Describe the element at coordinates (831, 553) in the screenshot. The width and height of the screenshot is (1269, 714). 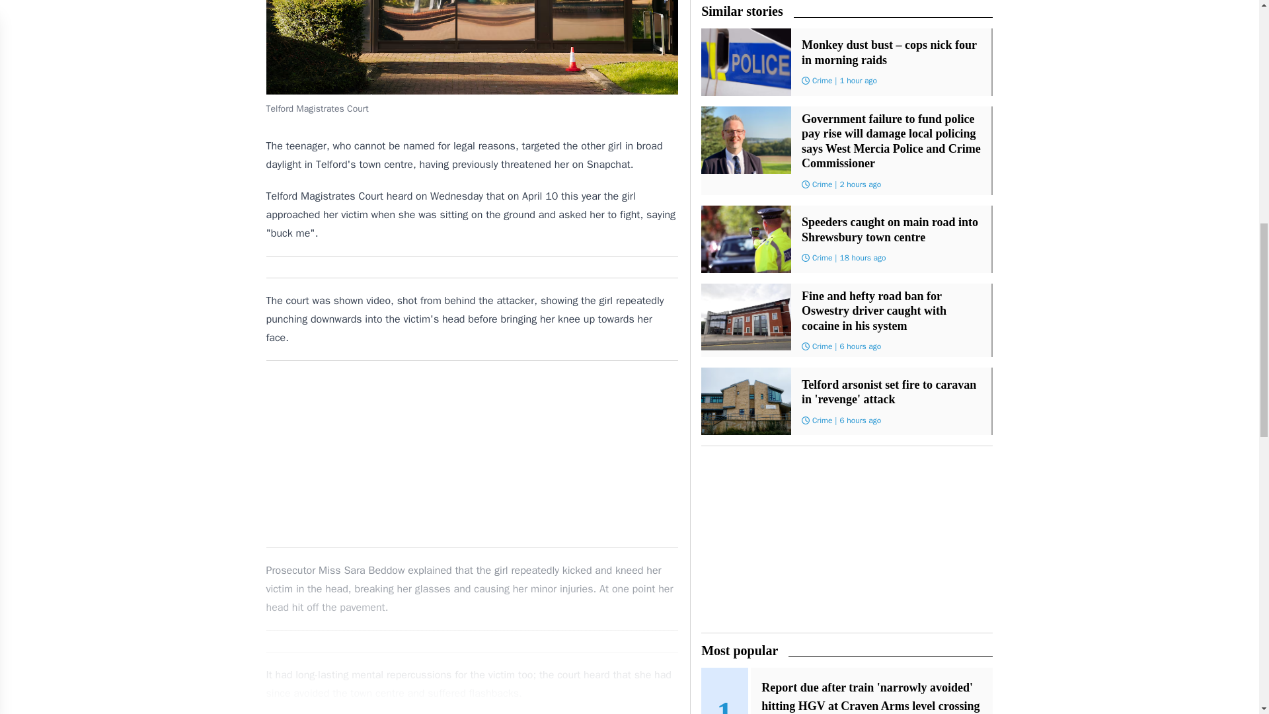
I see `Shrewsbury` at that location.